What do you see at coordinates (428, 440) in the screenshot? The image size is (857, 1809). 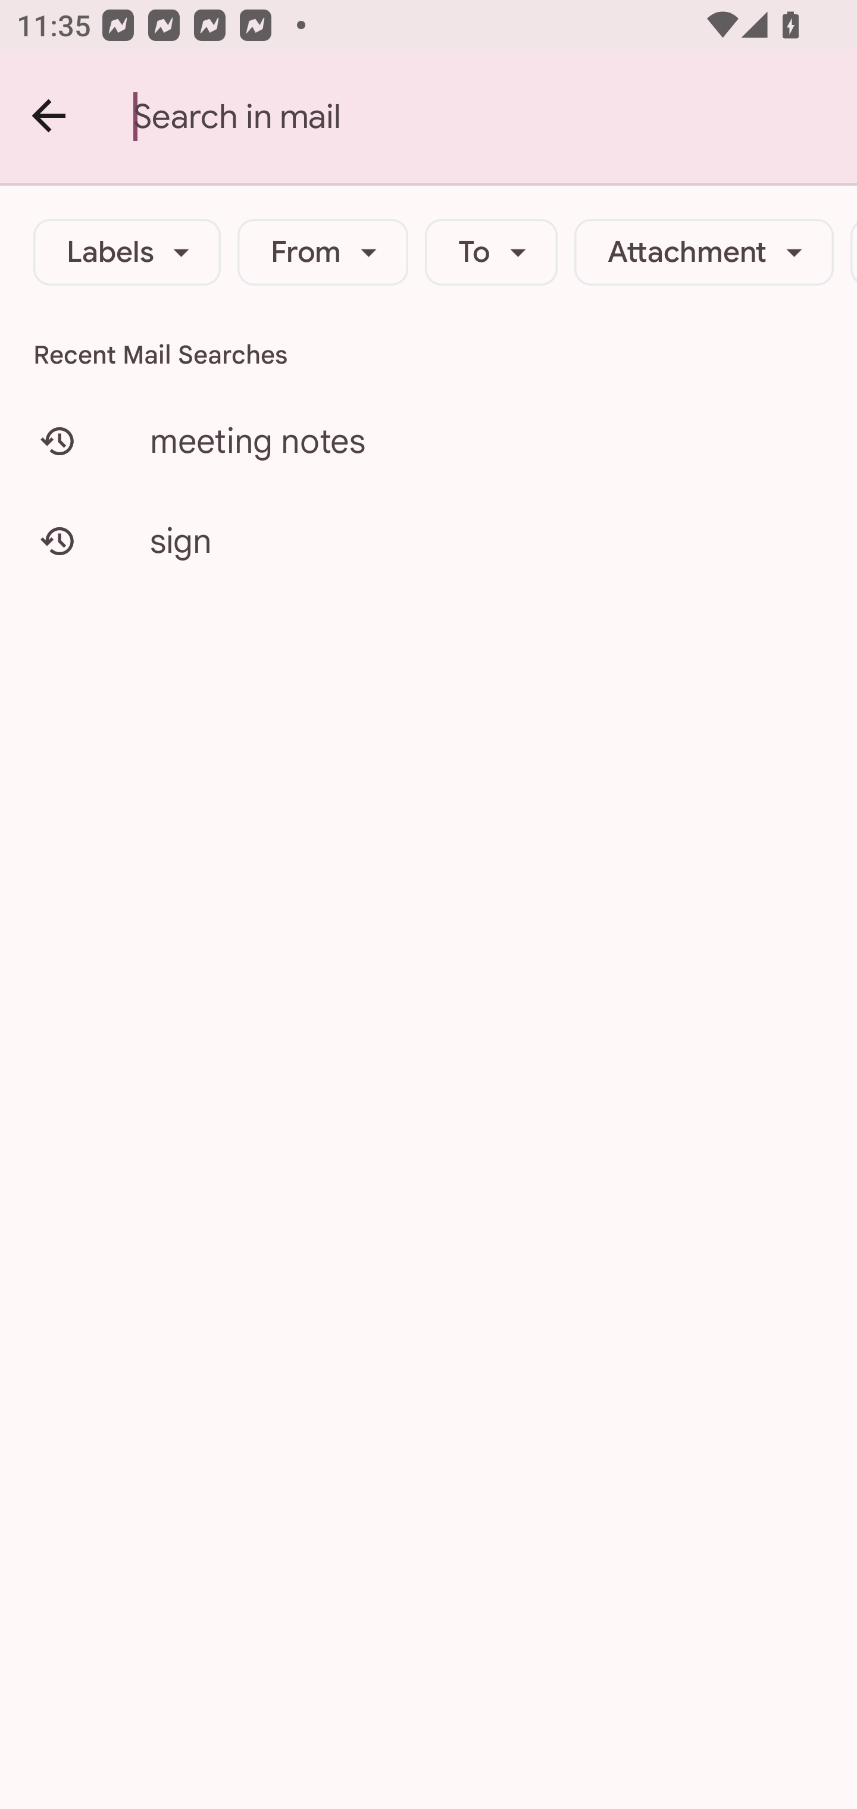 I see `meeting notes Suggestion: meeting notes` at bounding box center [428, 440].